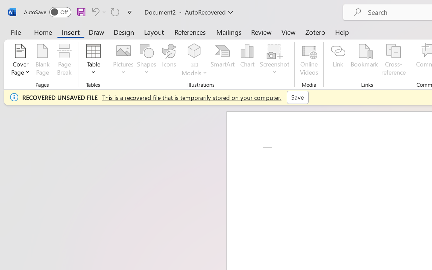  I want to click on Chart..., so click(247, 61).